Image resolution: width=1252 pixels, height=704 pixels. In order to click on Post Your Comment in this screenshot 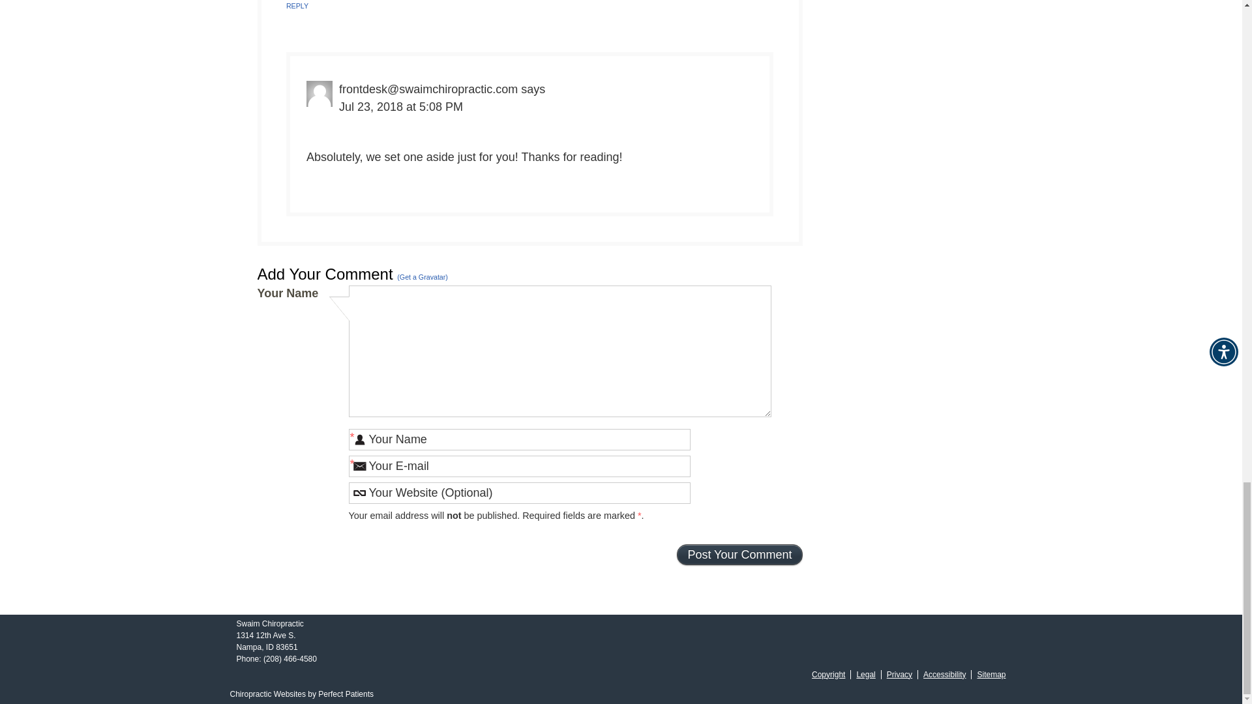, I will do `click(739, 554)`.